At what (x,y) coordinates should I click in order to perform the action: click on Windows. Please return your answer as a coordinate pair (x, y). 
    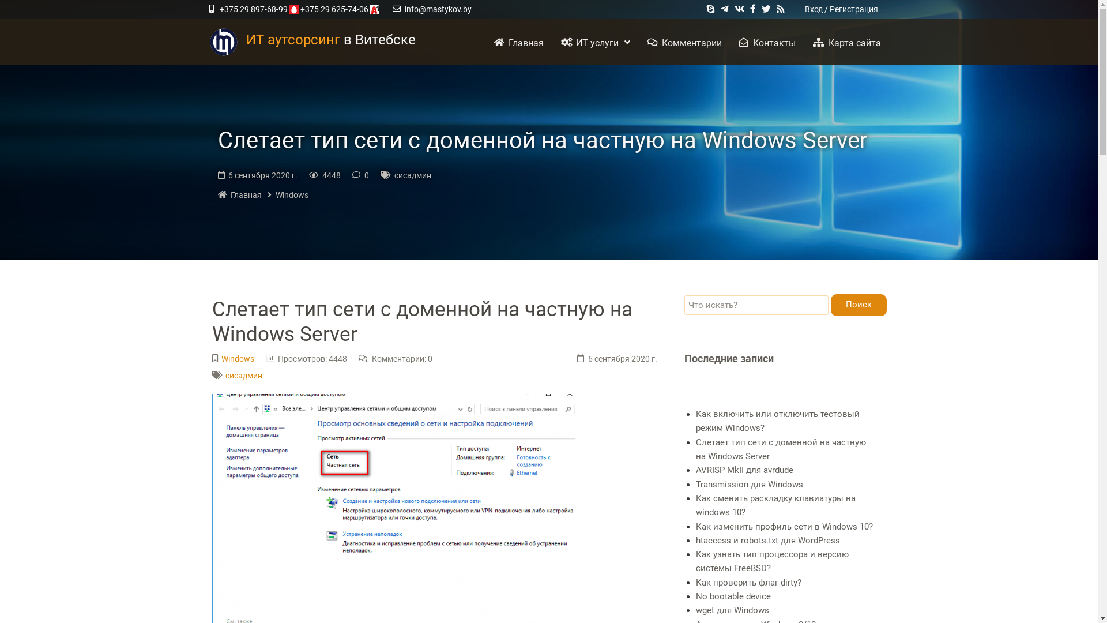
    Looking at the image, I should click on (288, 195).